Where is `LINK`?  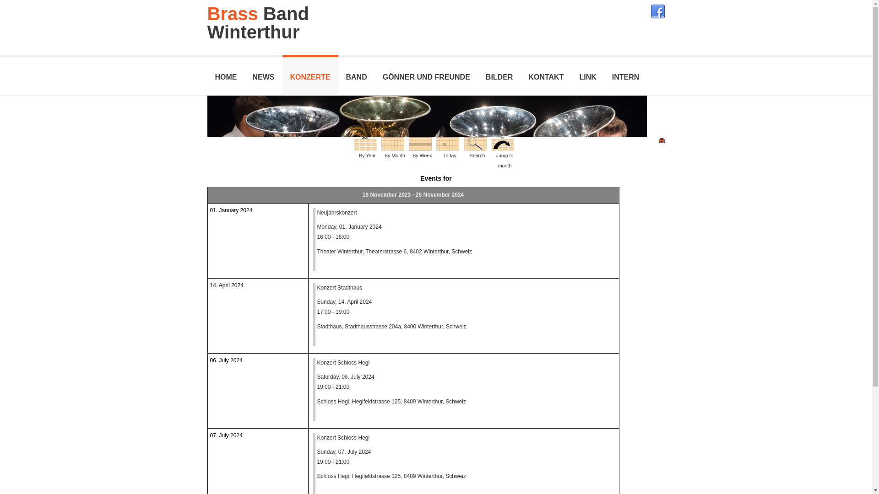 LINK is located at coordinates (588, 75).